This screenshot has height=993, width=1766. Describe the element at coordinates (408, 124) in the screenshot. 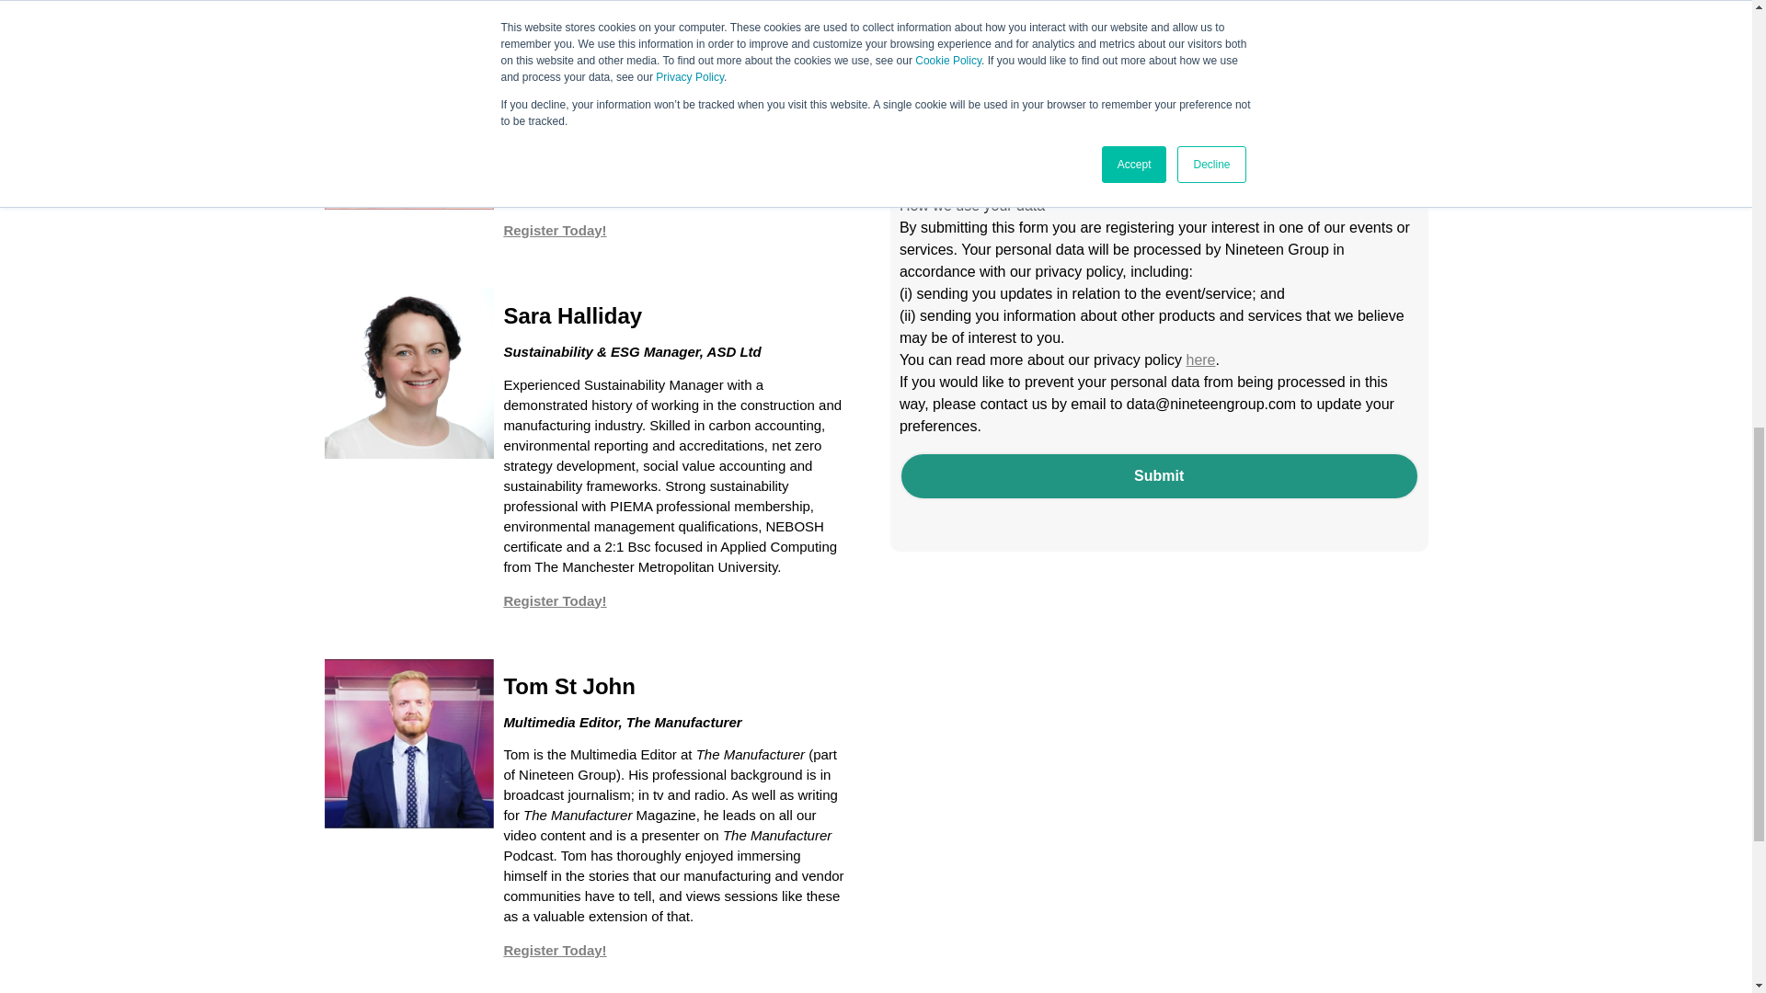

I see `Anthony Offredi` at that location.